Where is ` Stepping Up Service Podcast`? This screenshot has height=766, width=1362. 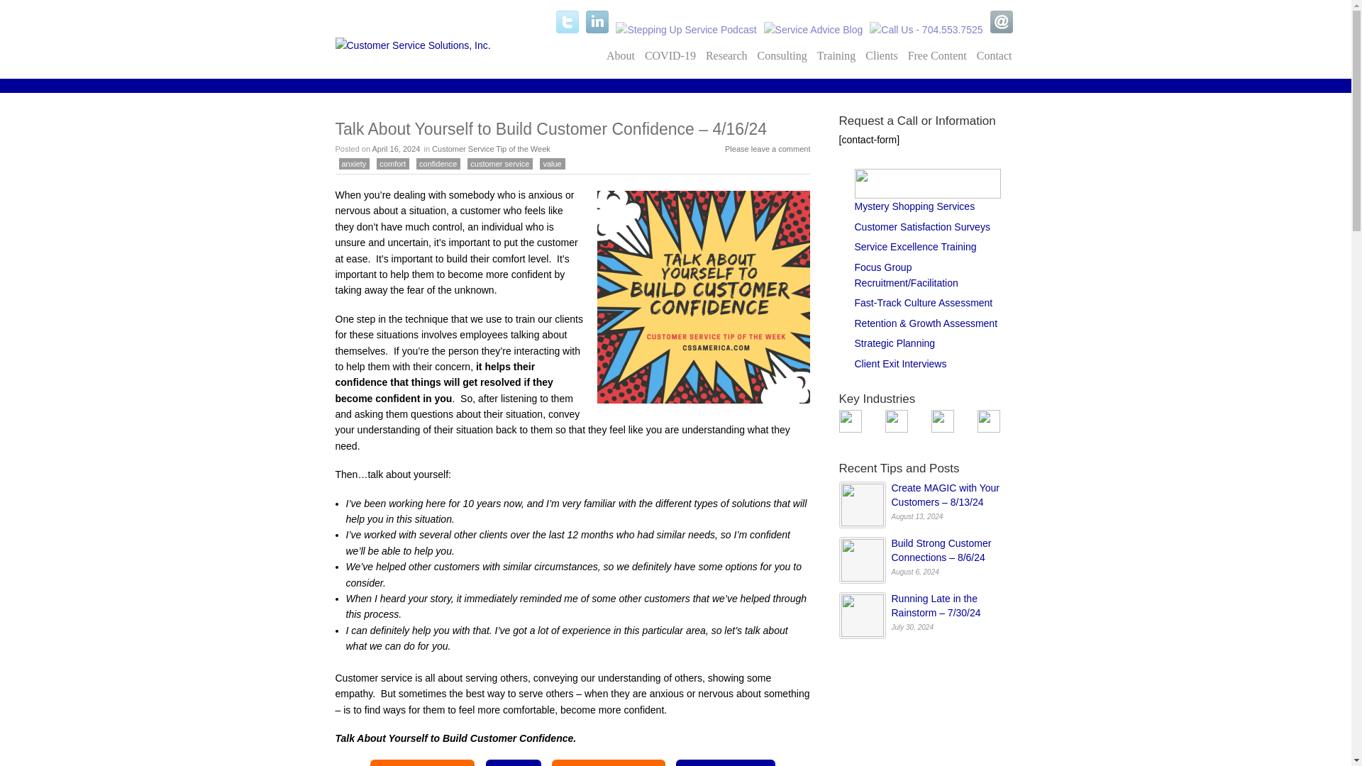
 Stepping Up Service Podcast is located at coordinates (685, 30).